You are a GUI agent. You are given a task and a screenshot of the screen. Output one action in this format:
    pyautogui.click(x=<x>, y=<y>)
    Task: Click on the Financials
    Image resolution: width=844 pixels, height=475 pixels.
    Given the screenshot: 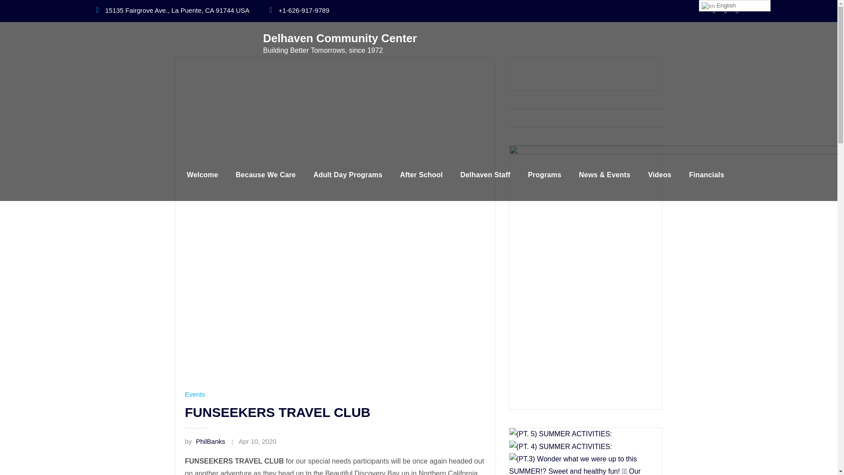 What is the action you would take?
    pyautogui.click(x=706, y=175)
    